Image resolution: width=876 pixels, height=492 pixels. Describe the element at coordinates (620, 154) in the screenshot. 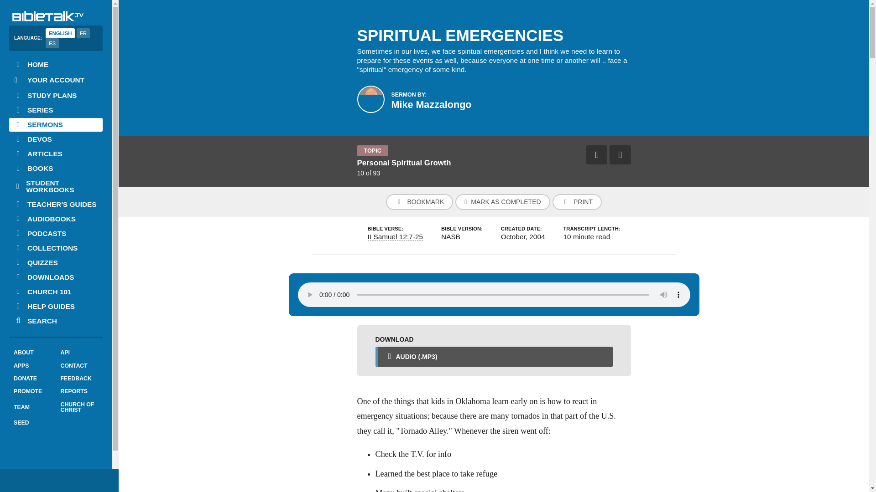

I see `Go to Next lesson` at that location.